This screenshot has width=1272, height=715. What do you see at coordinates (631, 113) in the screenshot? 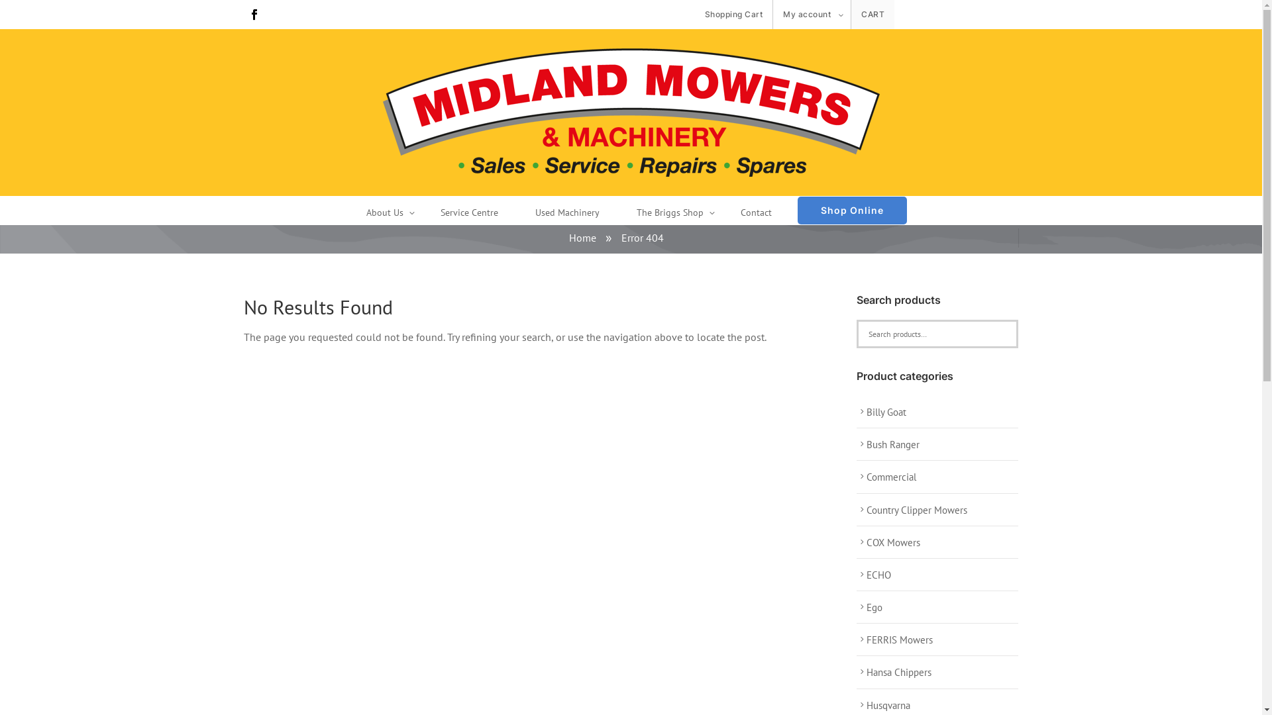
I see `logo (1)` at bounding box center [631, 113].